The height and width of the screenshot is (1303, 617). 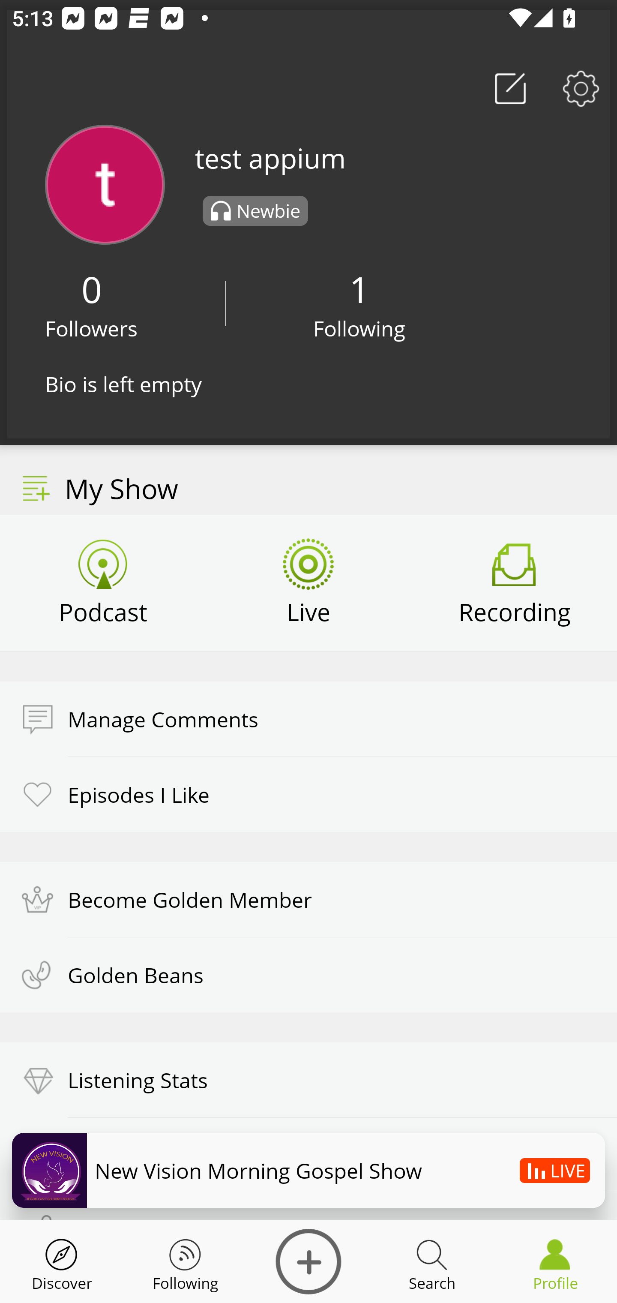 I want to click on 1, so click(x=359, y=289).